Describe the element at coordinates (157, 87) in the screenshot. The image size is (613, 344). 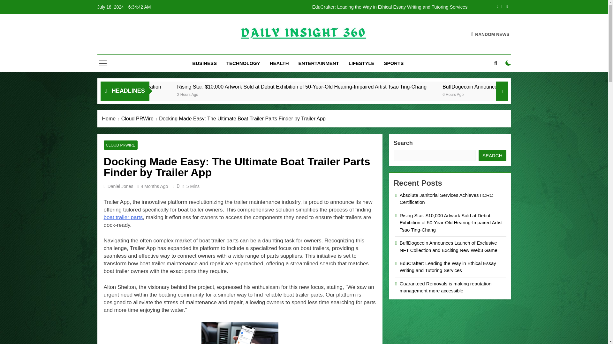
I see `Absolute Janitorial Services Achieves IICRC Certification` at that location.